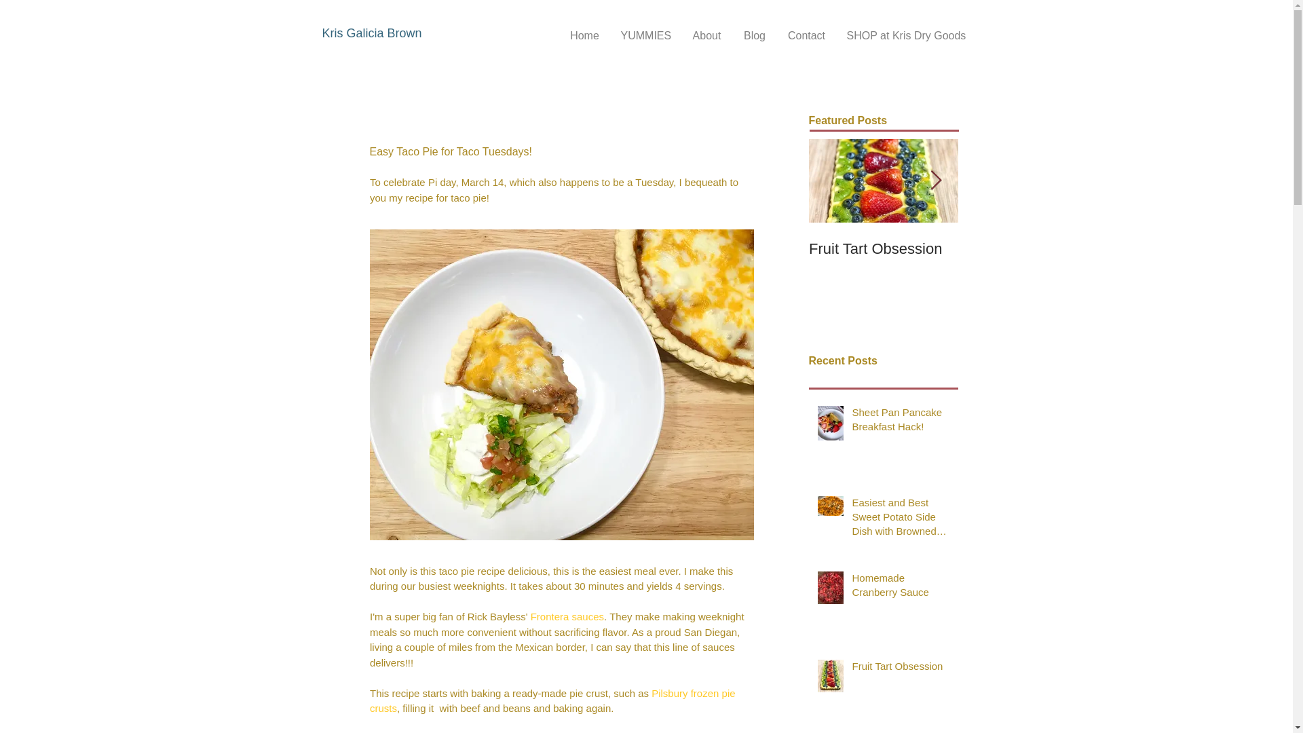 The height and width of the screenshot is (733, 1303). I want to click on YUMMIES, so click(646, 35).